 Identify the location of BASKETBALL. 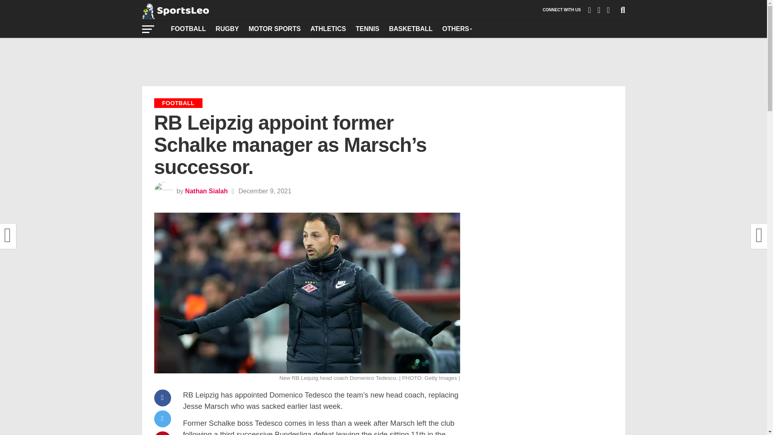
(411, 29).